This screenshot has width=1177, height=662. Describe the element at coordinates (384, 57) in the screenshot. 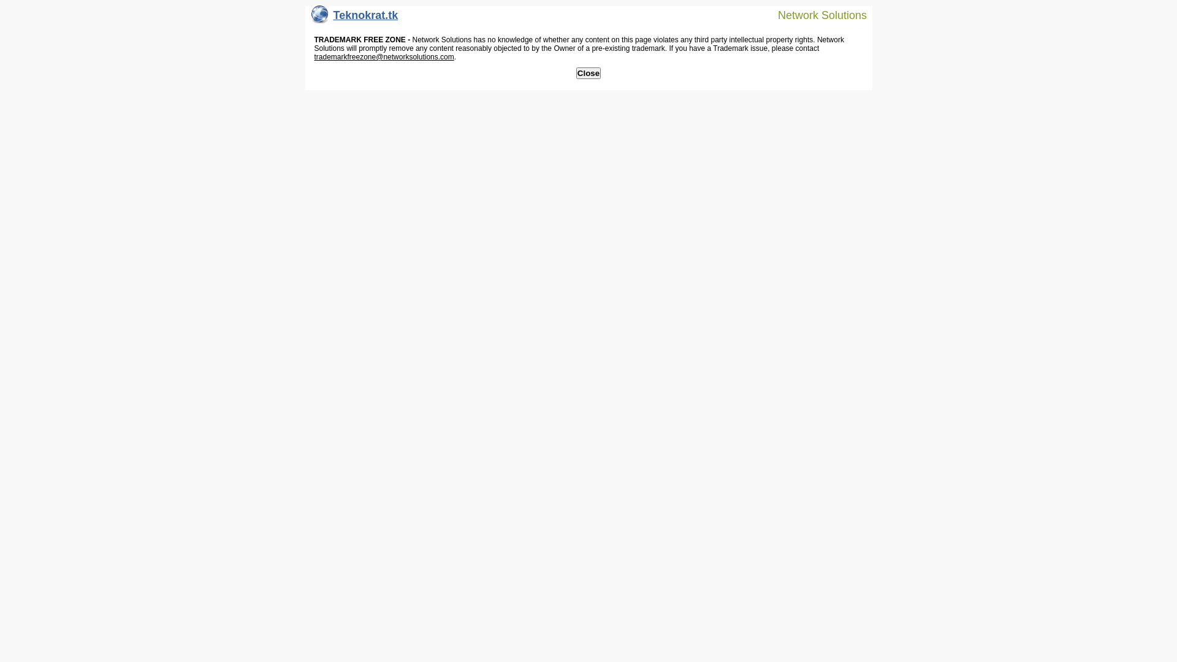

I see `trademarkfreezone@networksolutions.com` at that location.